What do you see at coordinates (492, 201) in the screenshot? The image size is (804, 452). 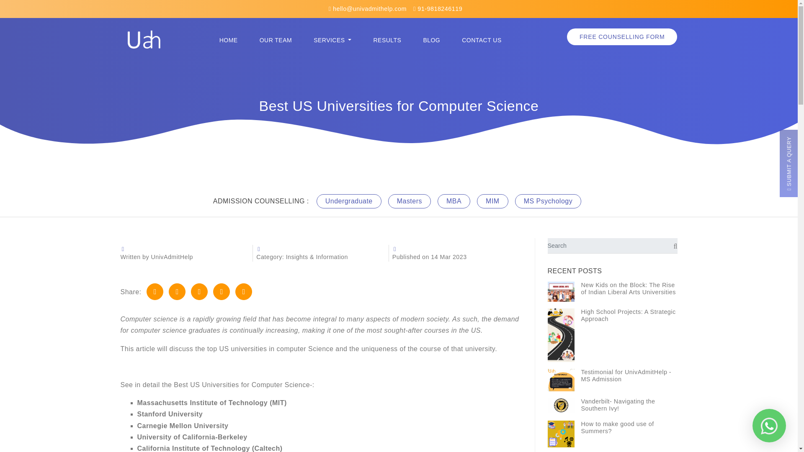 I see `MIM` at bounding box center [492, 201].